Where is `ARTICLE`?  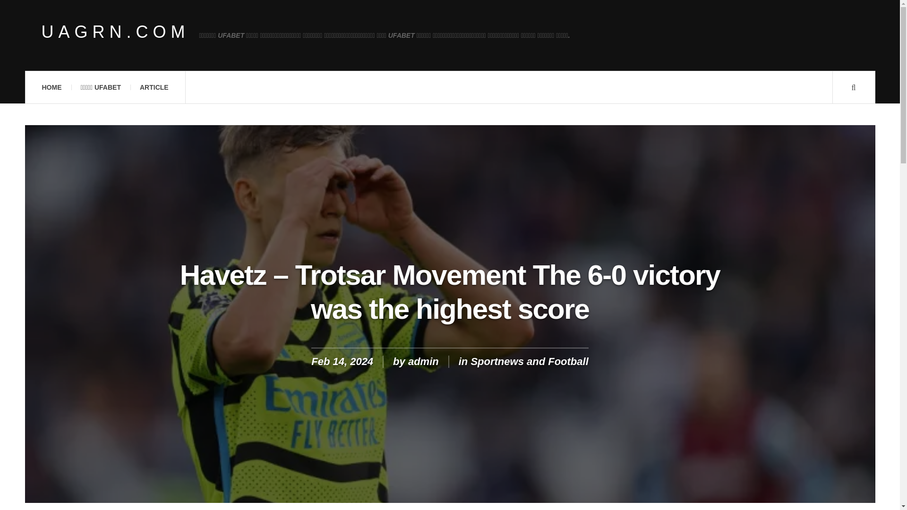 ARTICLE is located at coordinates (154, 87).